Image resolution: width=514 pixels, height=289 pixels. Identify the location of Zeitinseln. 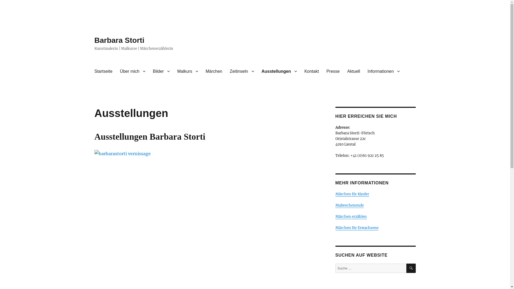
(242, 71).